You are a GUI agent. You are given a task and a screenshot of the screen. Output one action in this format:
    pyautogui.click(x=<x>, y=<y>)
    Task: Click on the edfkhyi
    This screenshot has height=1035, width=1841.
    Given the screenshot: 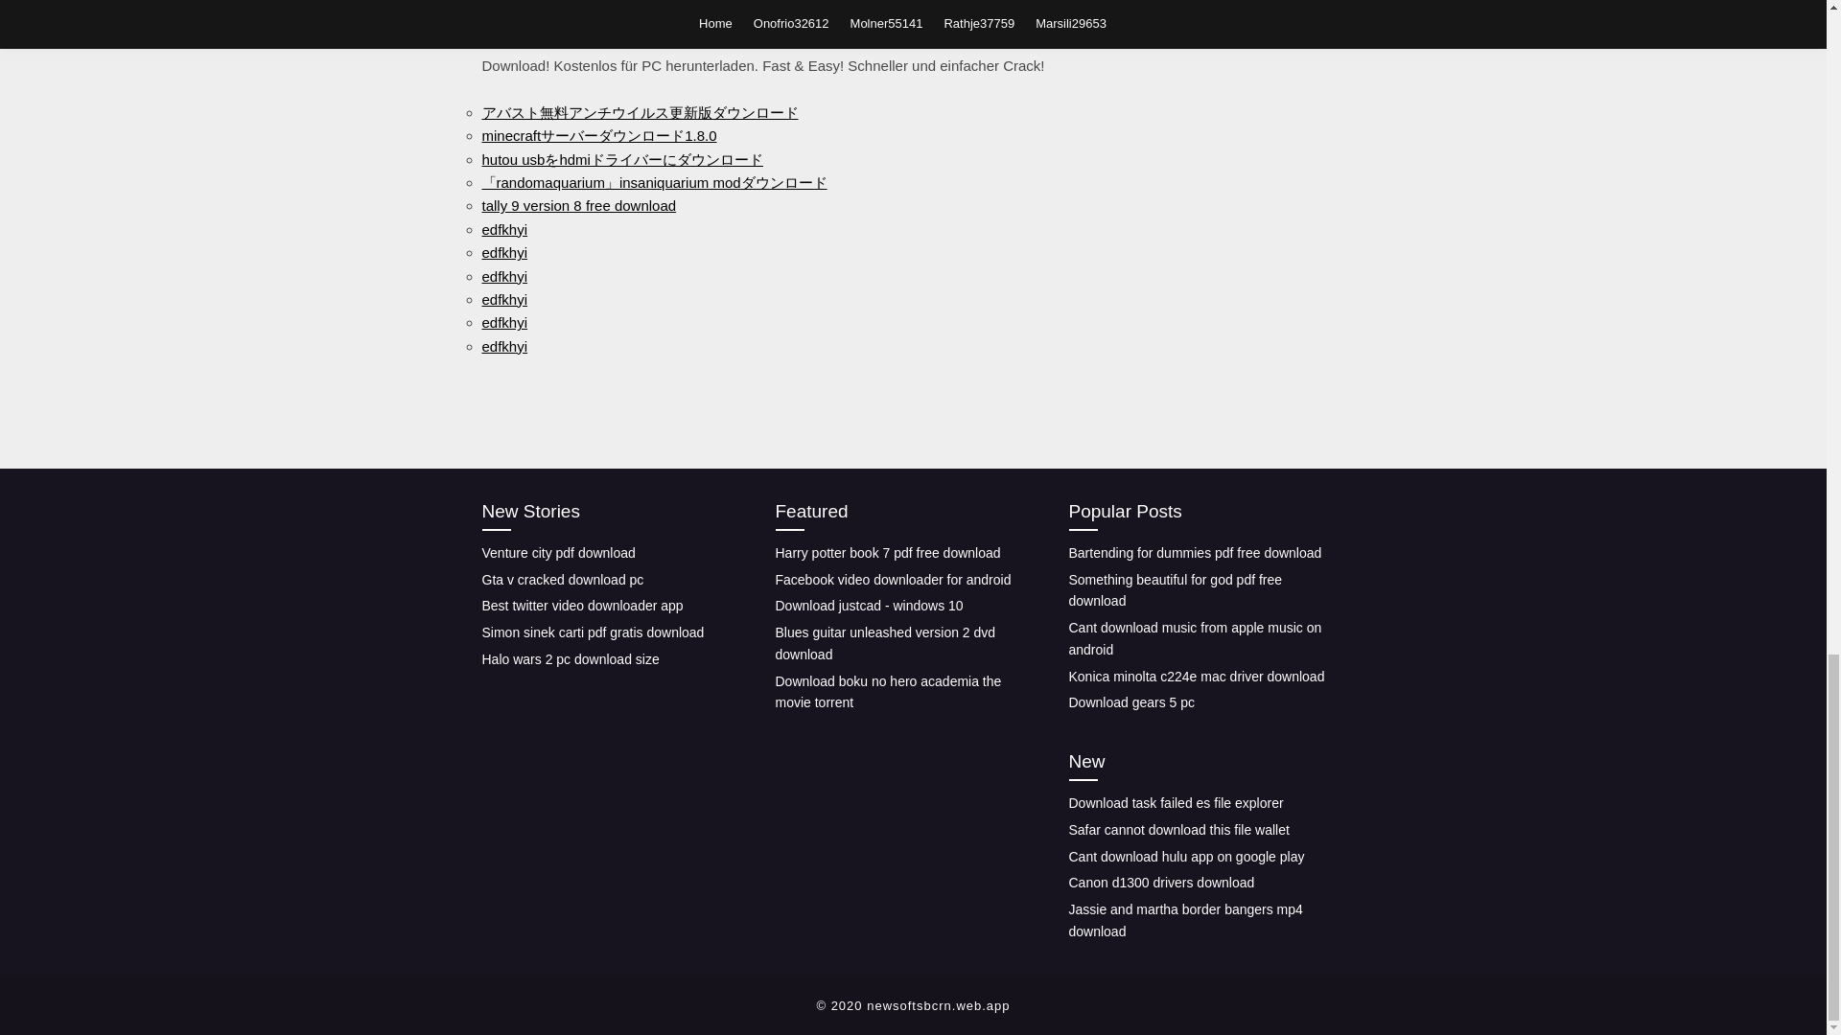 What is the action you would take?
    pyautogui.click(x=503, y=274)
    